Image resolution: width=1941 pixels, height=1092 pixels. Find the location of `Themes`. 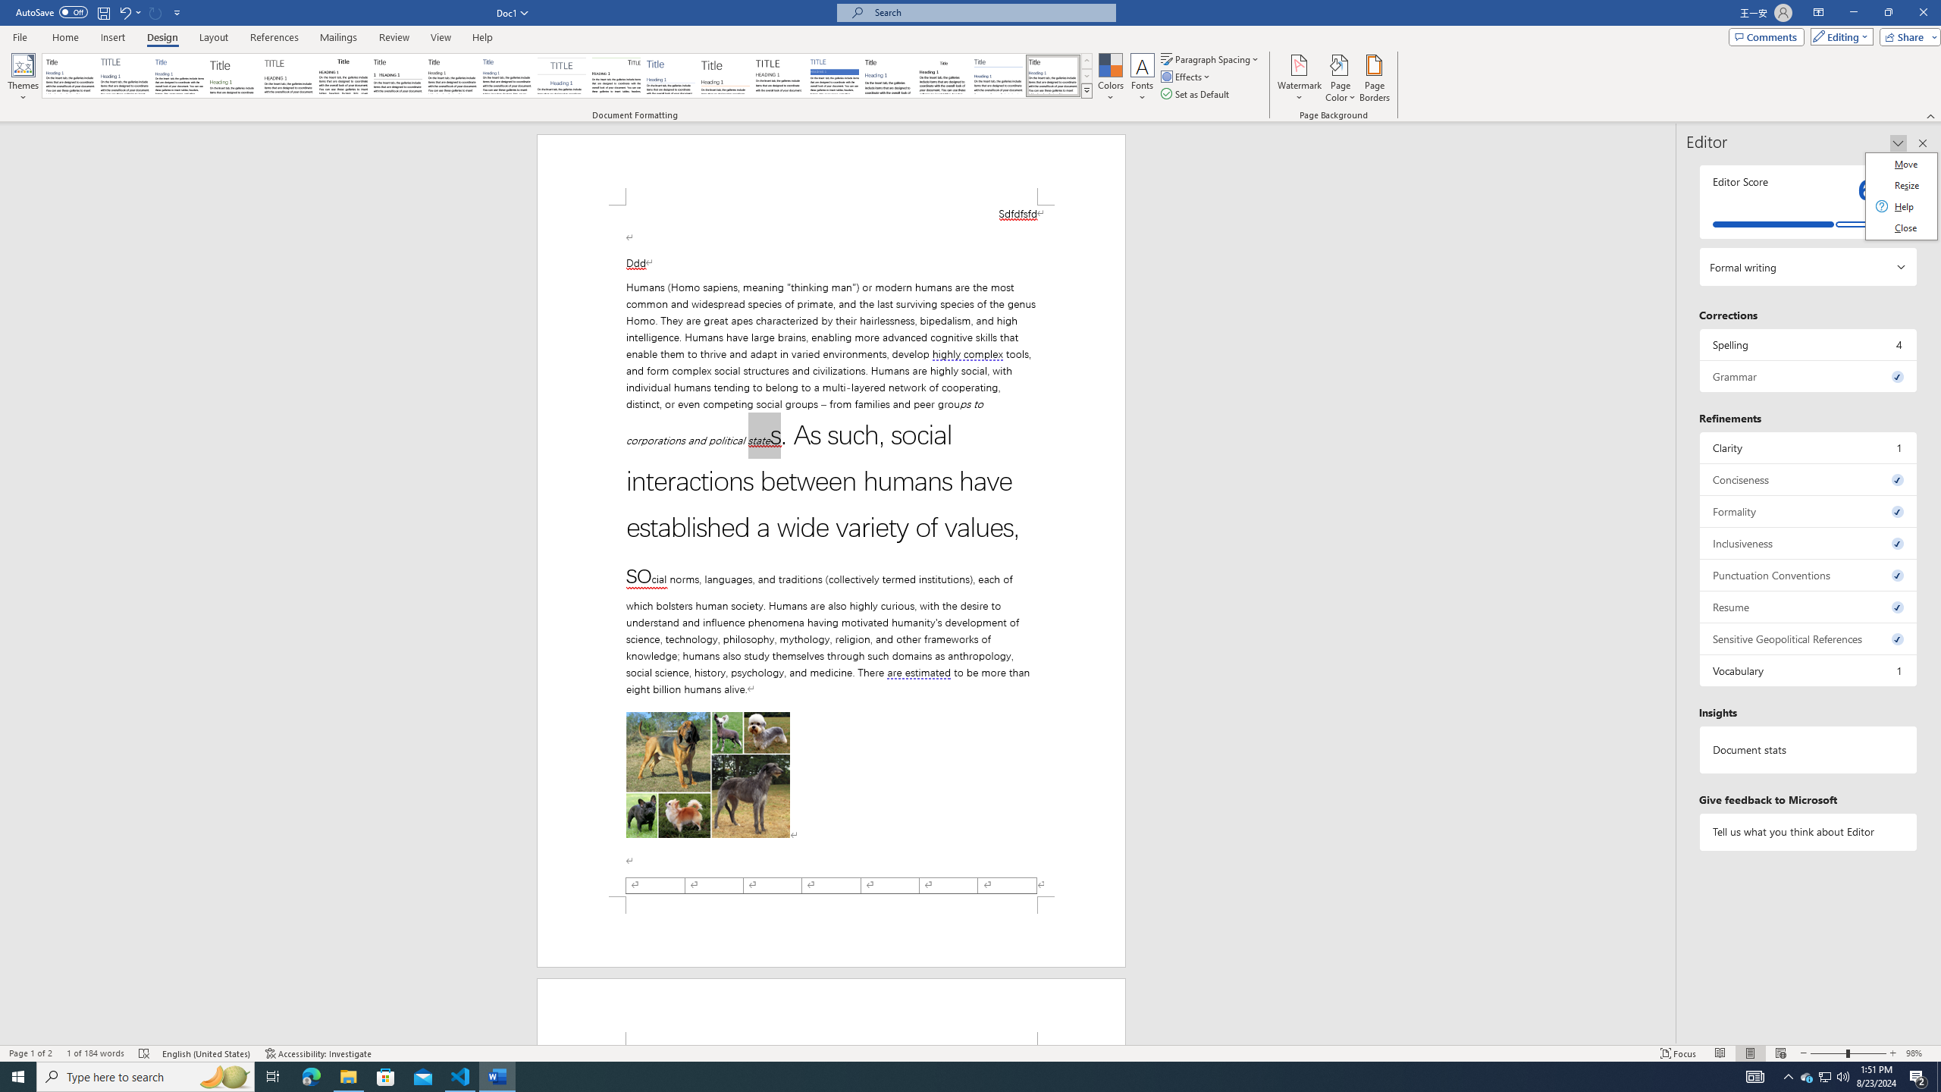

Themes is located at coordinates (23, 78).